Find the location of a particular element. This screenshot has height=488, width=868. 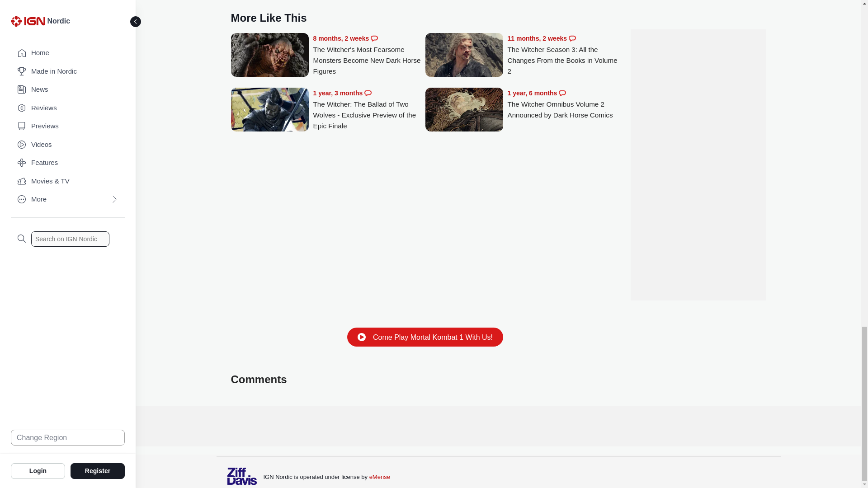

Comments is located at coordinates (562, 93).